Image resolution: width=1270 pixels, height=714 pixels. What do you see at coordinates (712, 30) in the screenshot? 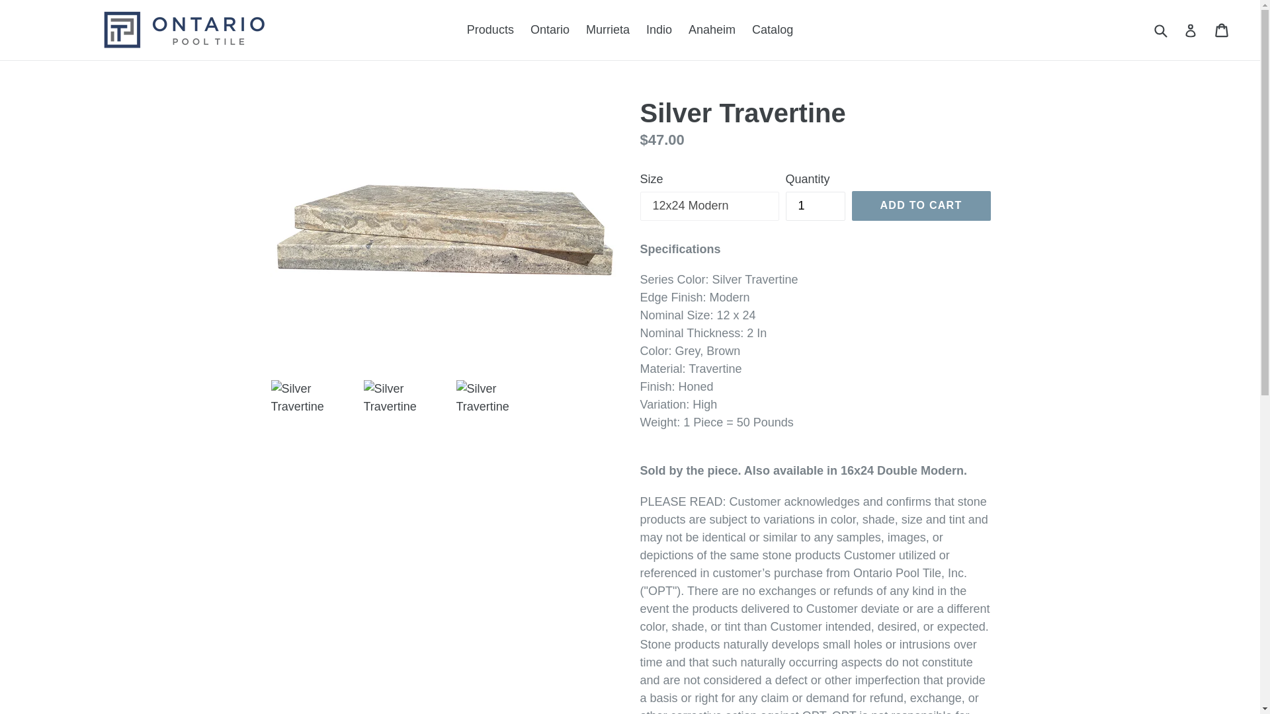
I see `Anaheim` at bounding box center [712, 30].